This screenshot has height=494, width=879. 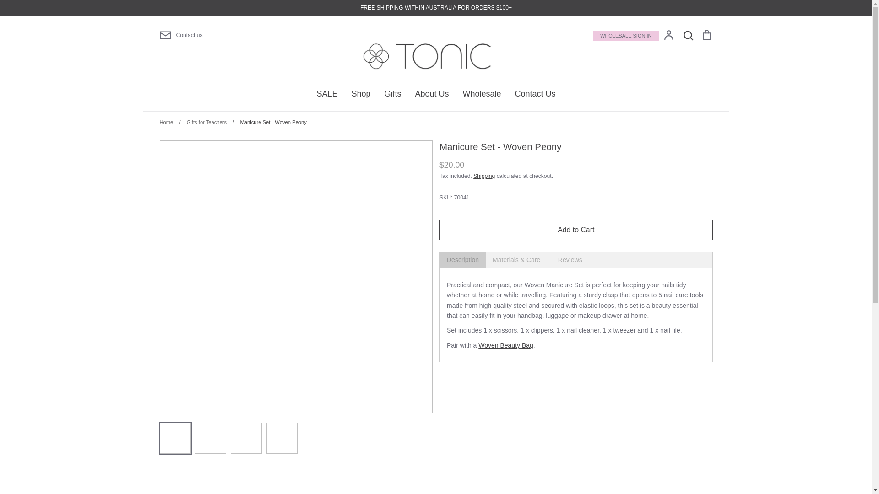 I want to click on Small Beauty Bag Woven Peony, so click(x=505, y=404).